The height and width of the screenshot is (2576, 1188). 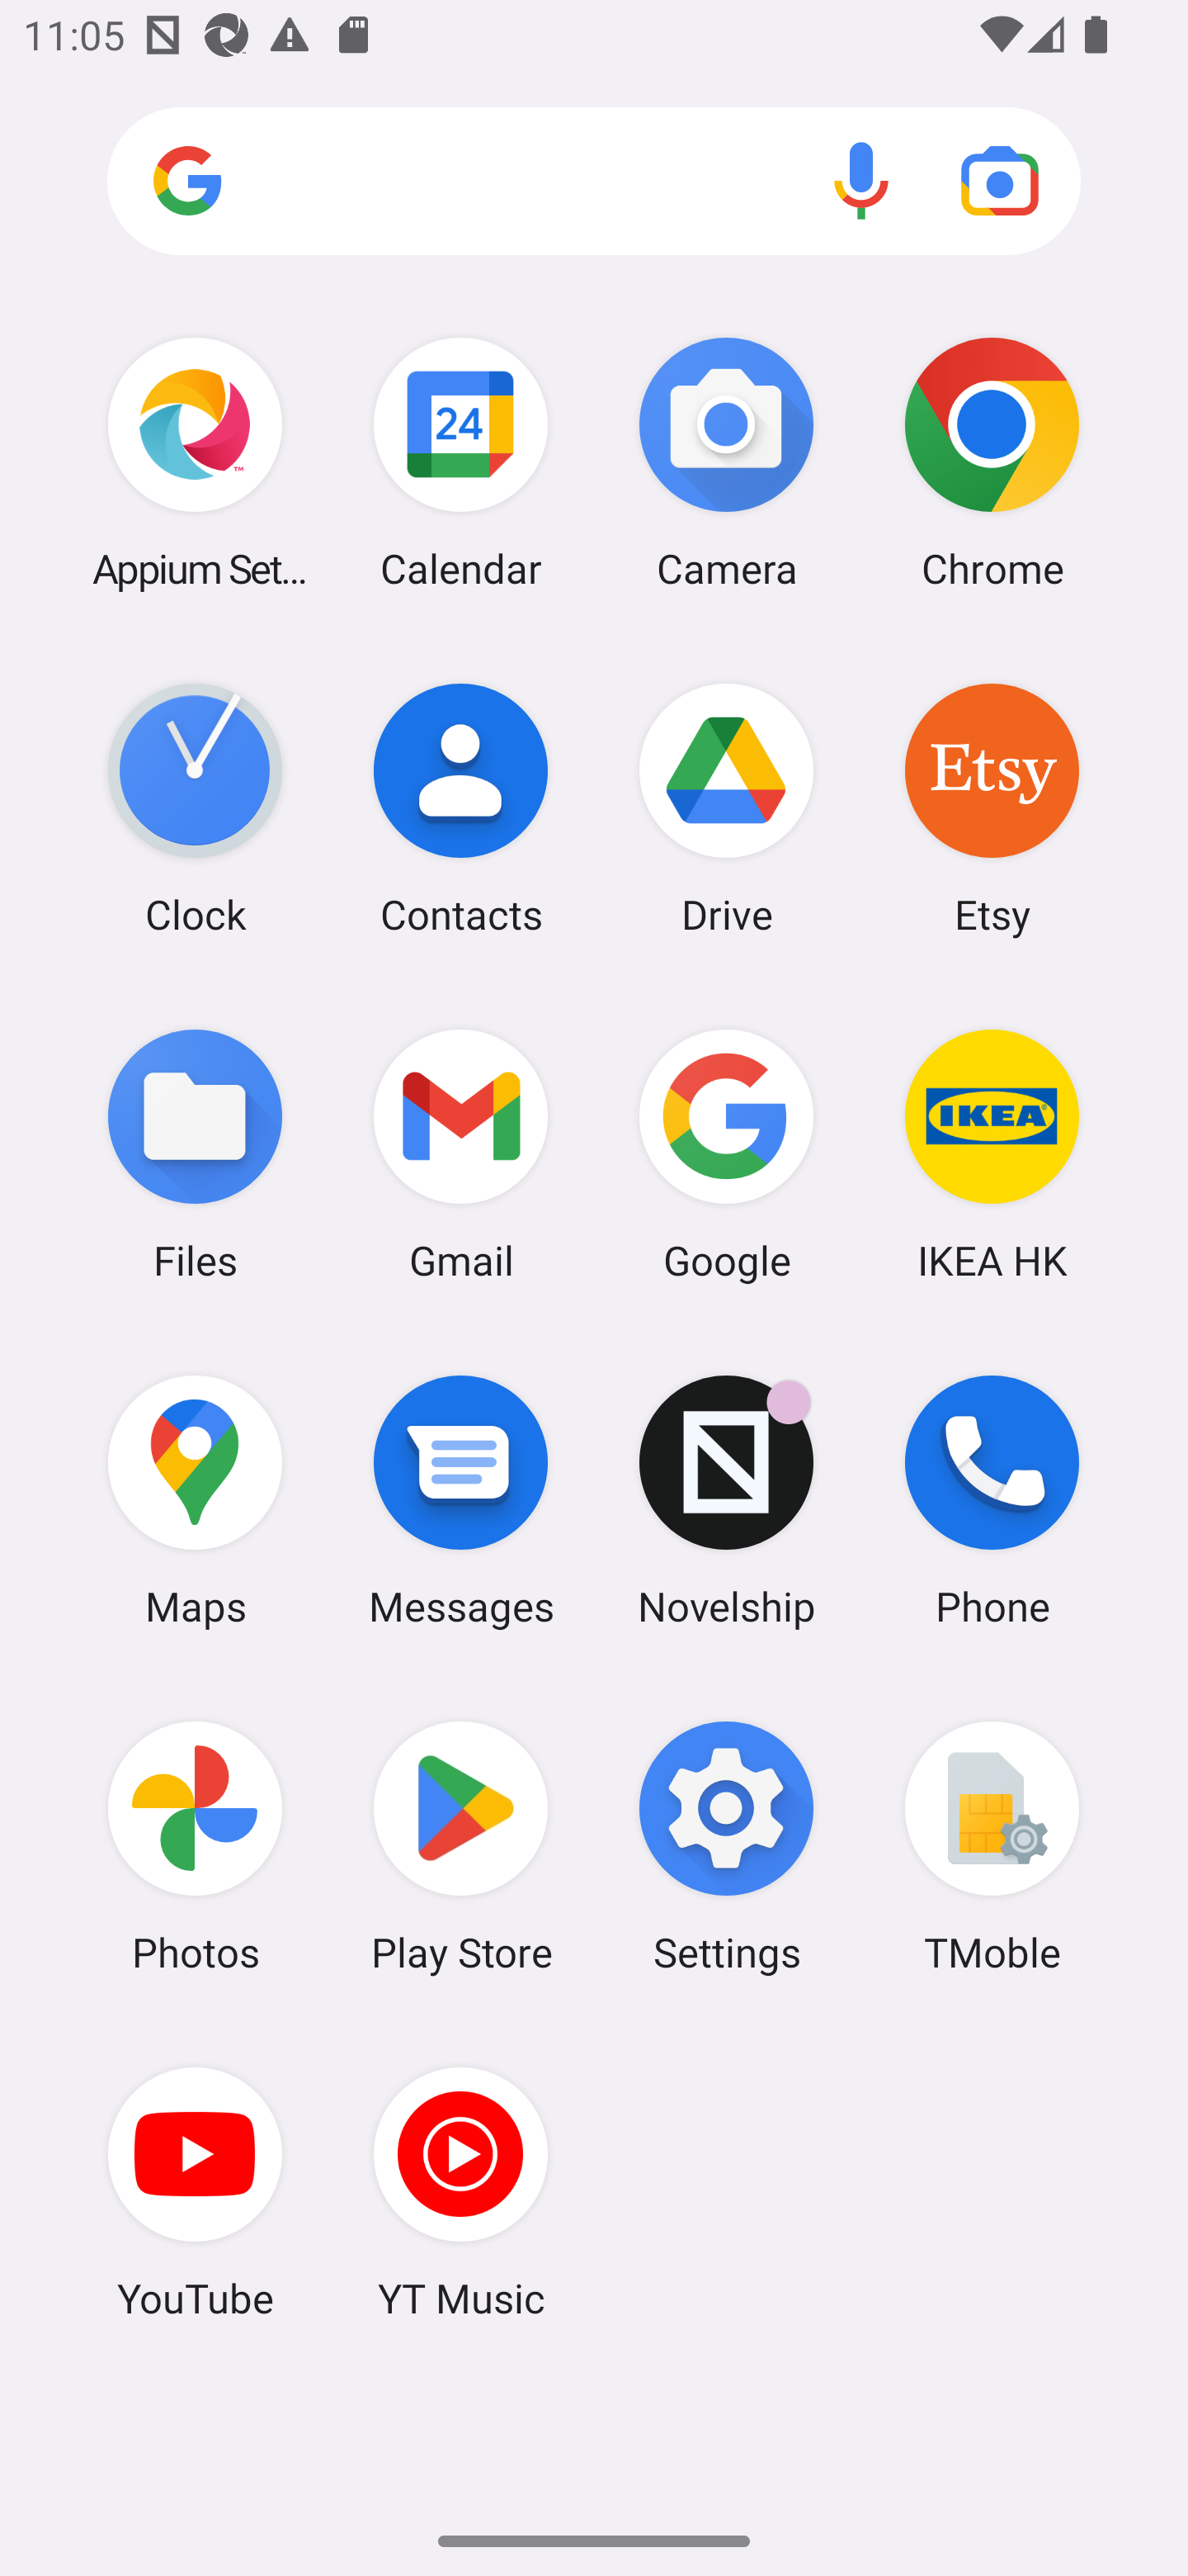 What do you see at coordinates (460, 462) in the screenshot?
I see `Calendar` at bounding box center [460, 462].